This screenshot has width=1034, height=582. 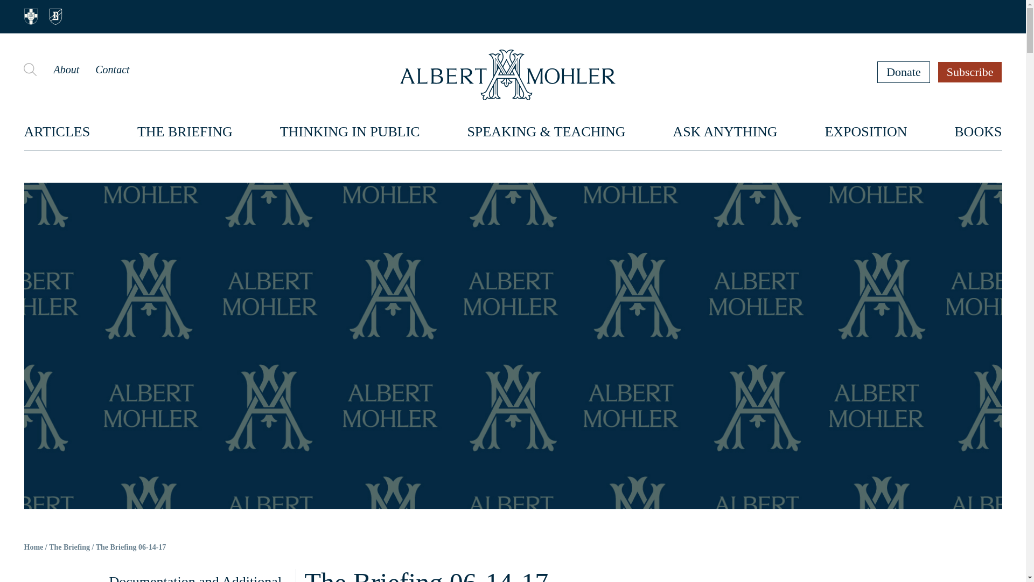 I want to click on About, so click(x=66, y=69).